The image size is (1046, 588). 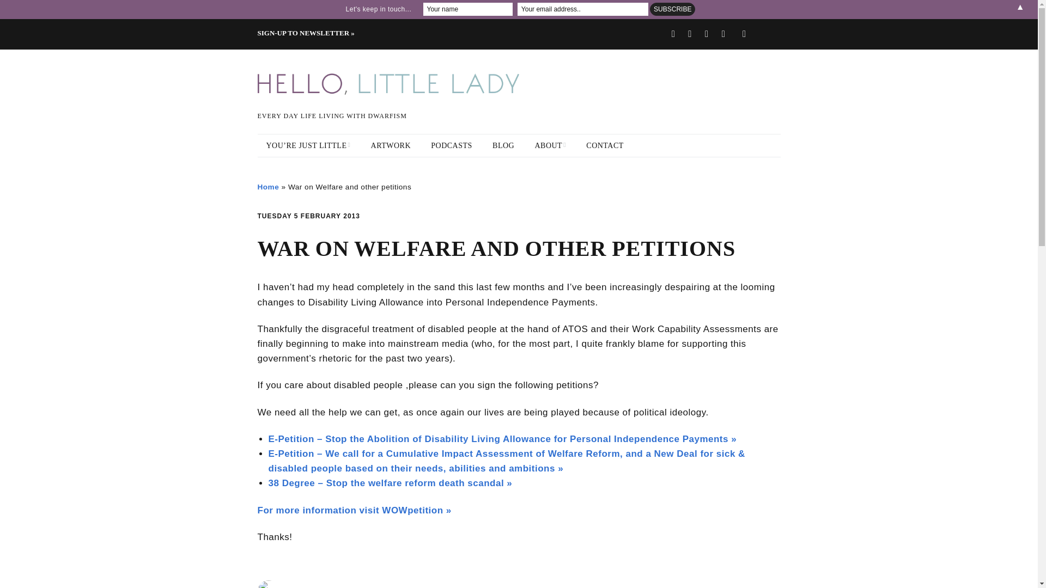 What do you see at coordinates (672, 9) in the screenshot?
I see `Subscribe` at bounding box center [672, 9].